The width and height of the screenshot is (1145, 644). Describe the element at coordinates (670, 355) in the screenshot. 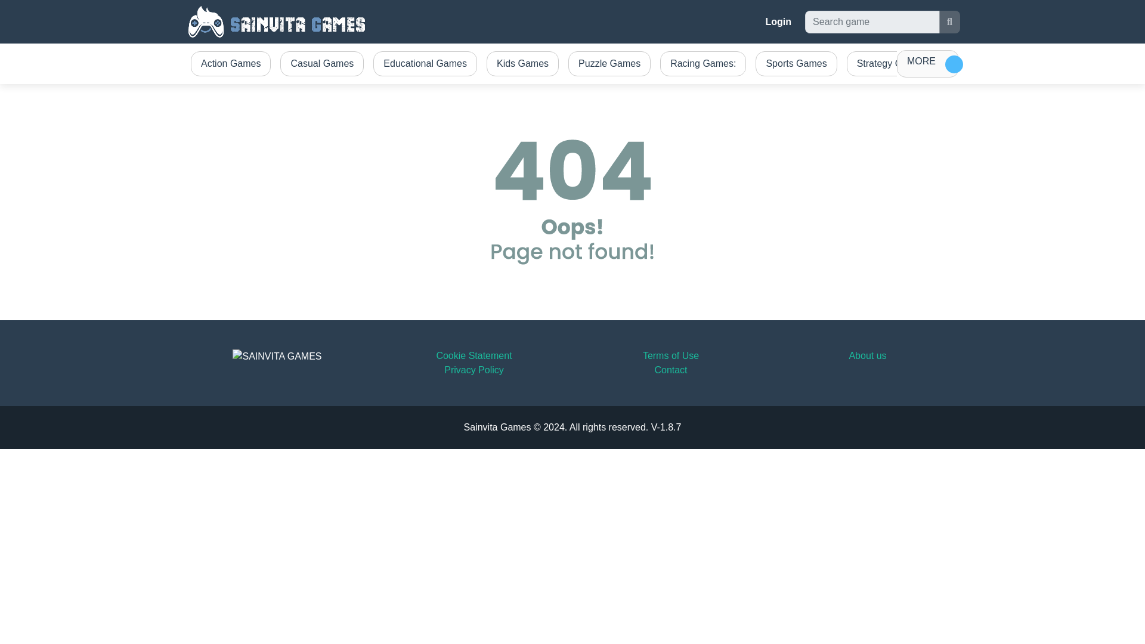

I see `Terms of Use` at that location.